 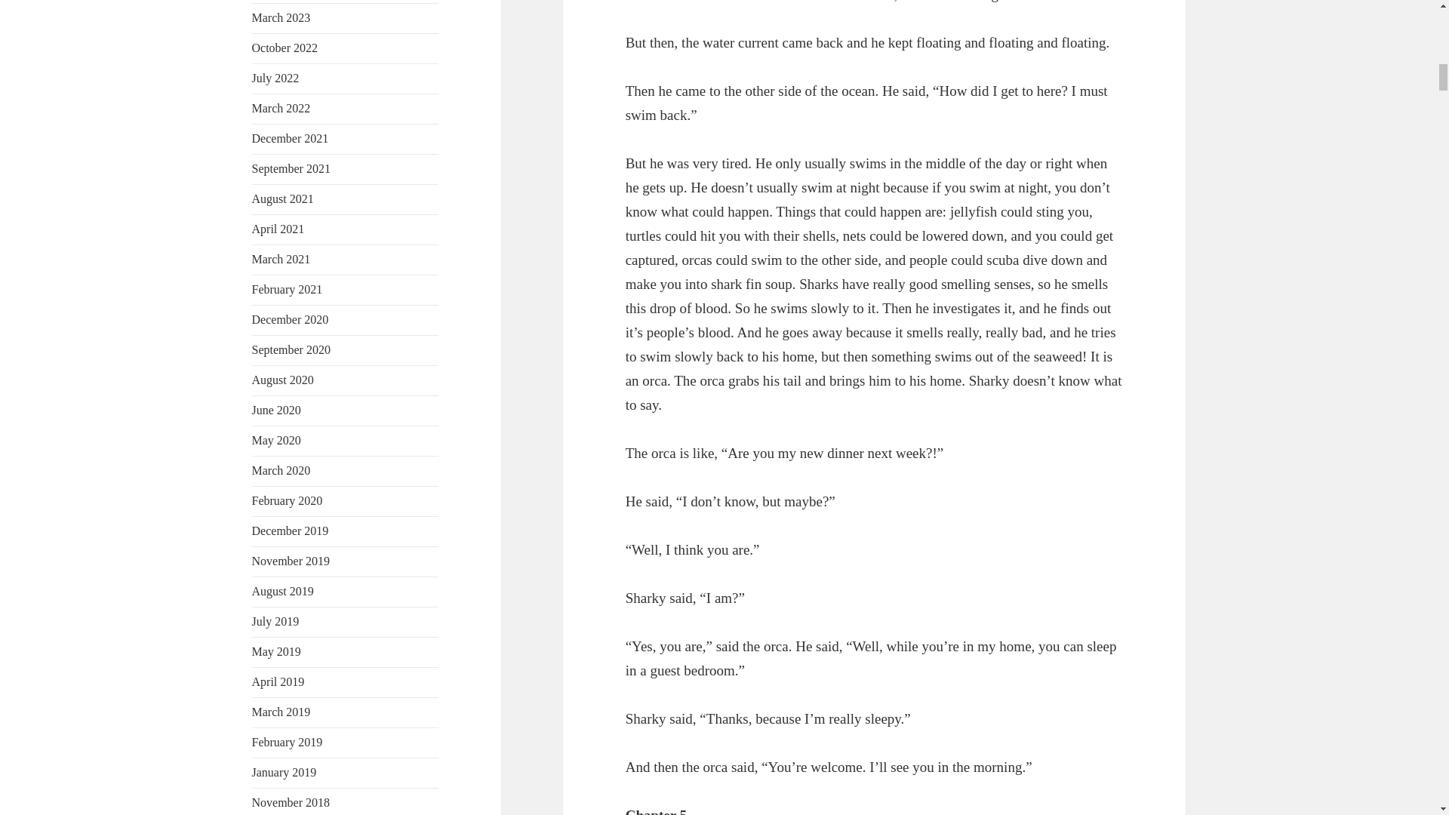 I want to click on August 2020, so click(x=283, y=379).